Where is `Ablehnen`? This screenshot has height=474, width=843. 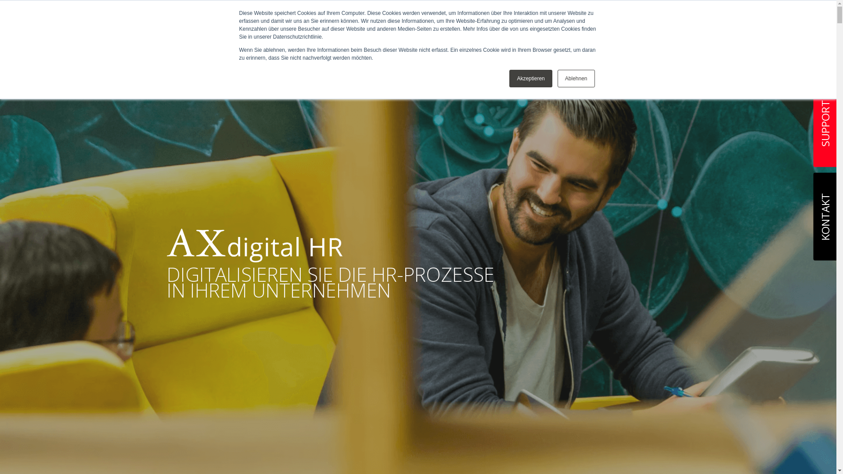
Ablehnen is located at coordinates (576, 79).